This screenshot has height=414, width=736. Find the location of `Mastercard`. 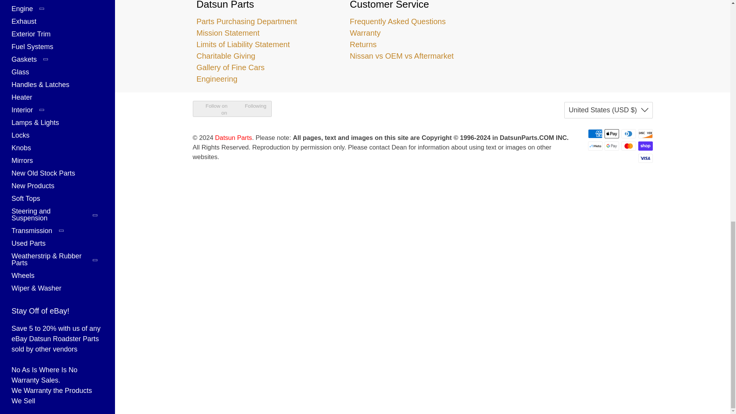

Mastercard is located at coordinates (628, 146).